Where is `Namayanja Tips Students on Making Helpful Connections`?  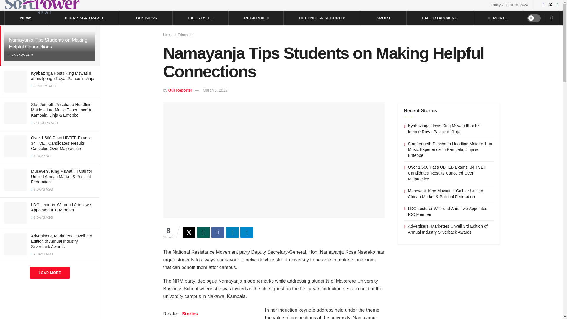 Namayanja Tips Students on Making Helpful Connections is located at coordinates (48, 43).